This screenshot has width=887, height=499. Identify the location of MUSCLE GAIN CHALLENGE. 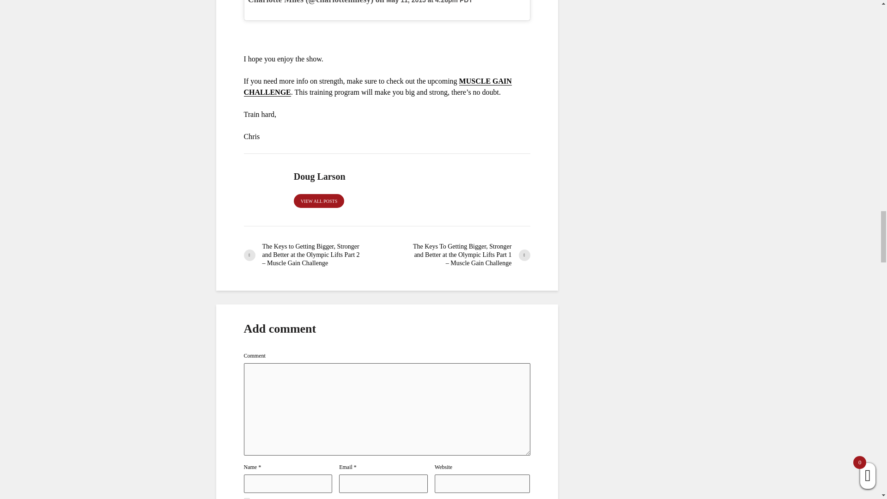
(378, 87).